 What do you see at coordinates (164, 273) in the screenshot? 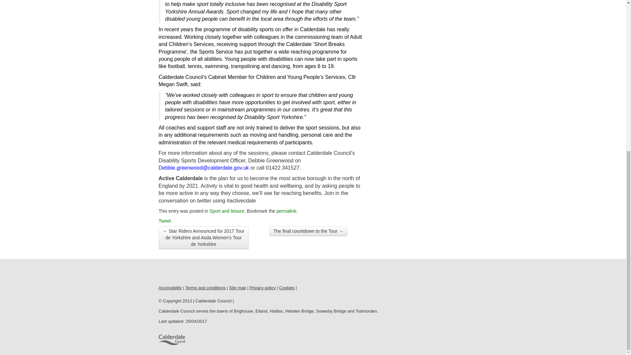
I see `Facebook` at bounding box center [164, 273].